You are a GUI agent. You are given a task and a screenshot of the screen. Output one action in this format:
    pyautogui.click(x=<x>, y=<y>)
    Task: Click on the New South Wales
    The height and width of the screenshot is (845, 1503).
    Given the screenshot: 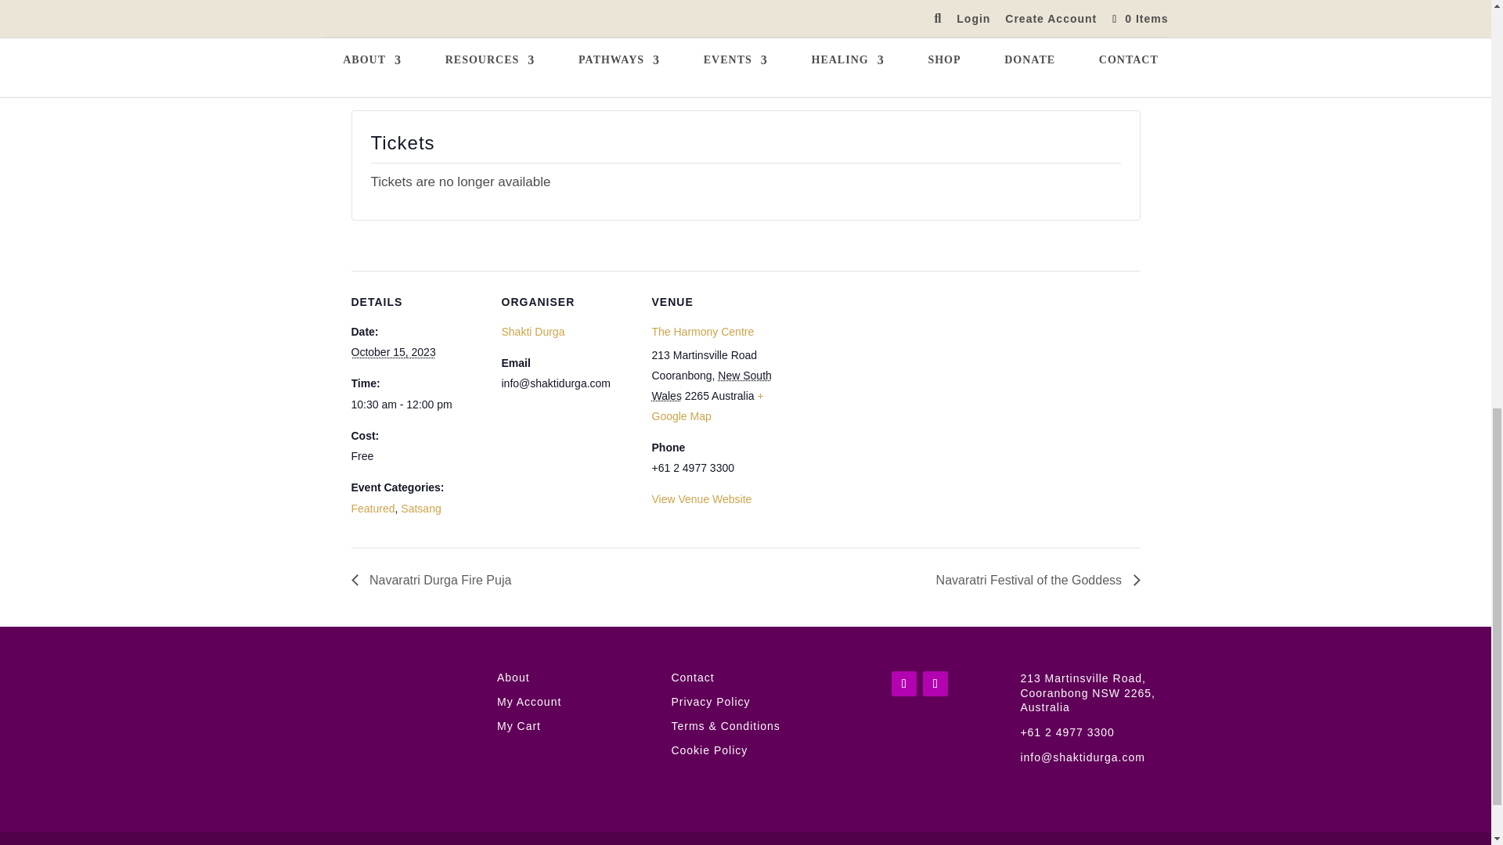 What is the action you would take?
    pyautogui.click(x=711, y=385)
    